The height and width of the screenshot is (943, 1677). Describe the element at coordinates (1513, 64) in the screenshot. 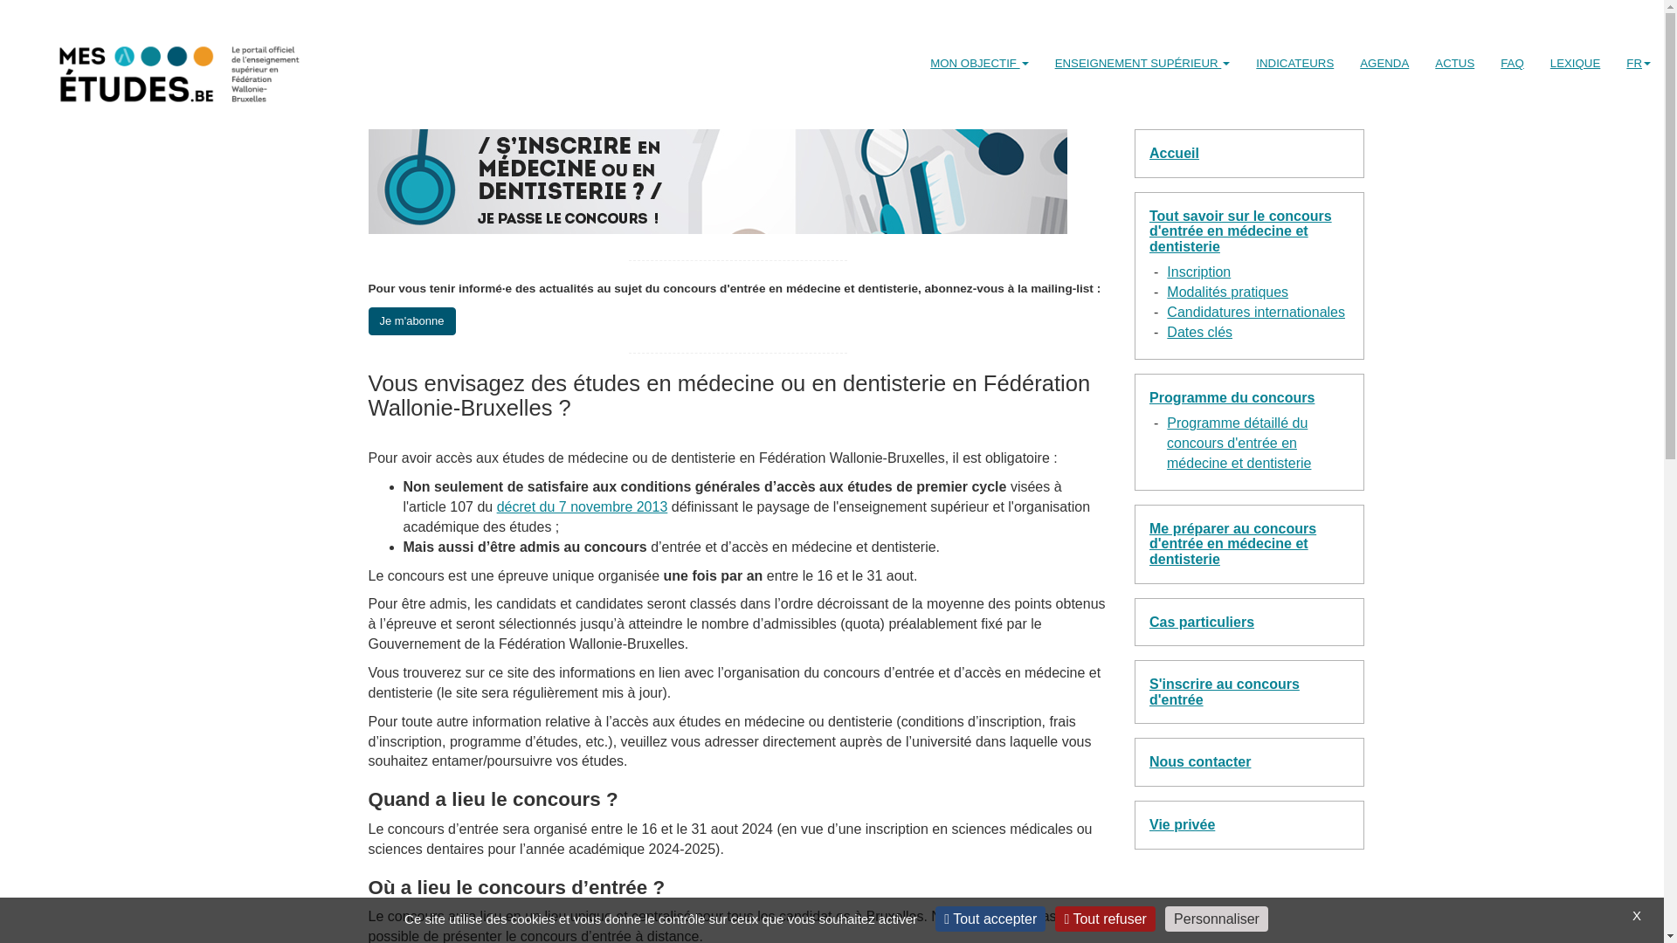

I see `FAQ` at that location.